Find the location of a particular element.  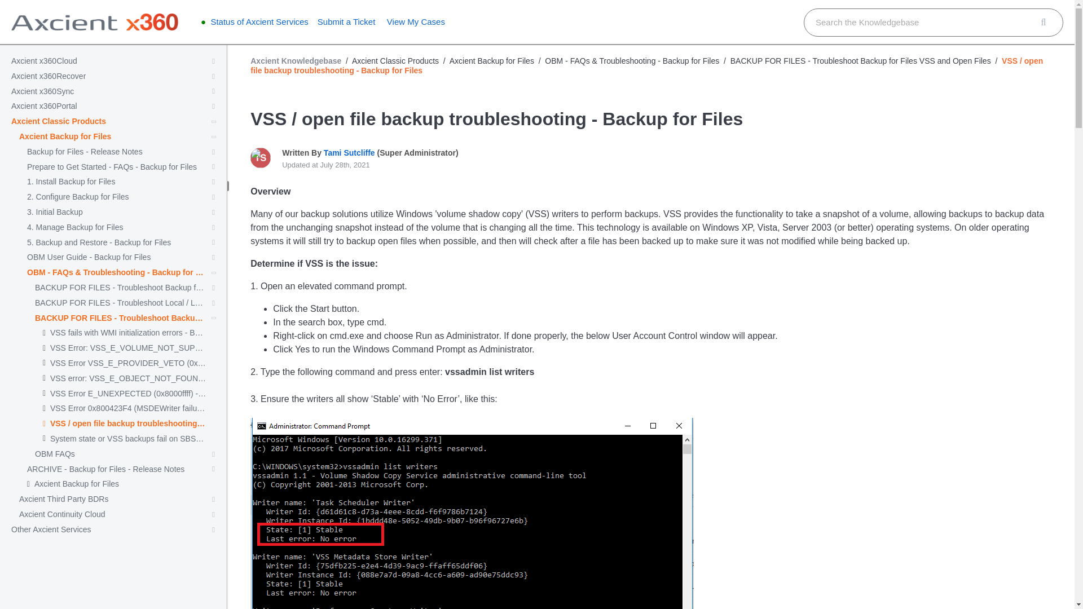

Axcient x360Portal is located at coordinates (44, 106).